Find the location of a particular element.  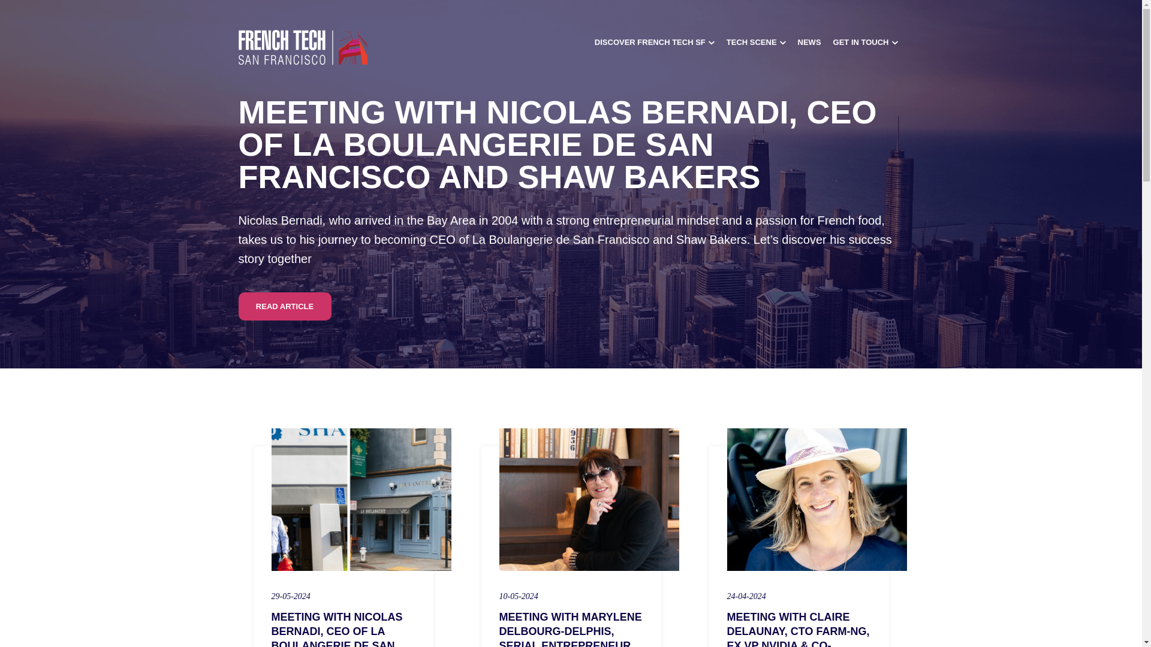

DISCOVER FRENCH TECH SF is located at coordinates (655, 42).